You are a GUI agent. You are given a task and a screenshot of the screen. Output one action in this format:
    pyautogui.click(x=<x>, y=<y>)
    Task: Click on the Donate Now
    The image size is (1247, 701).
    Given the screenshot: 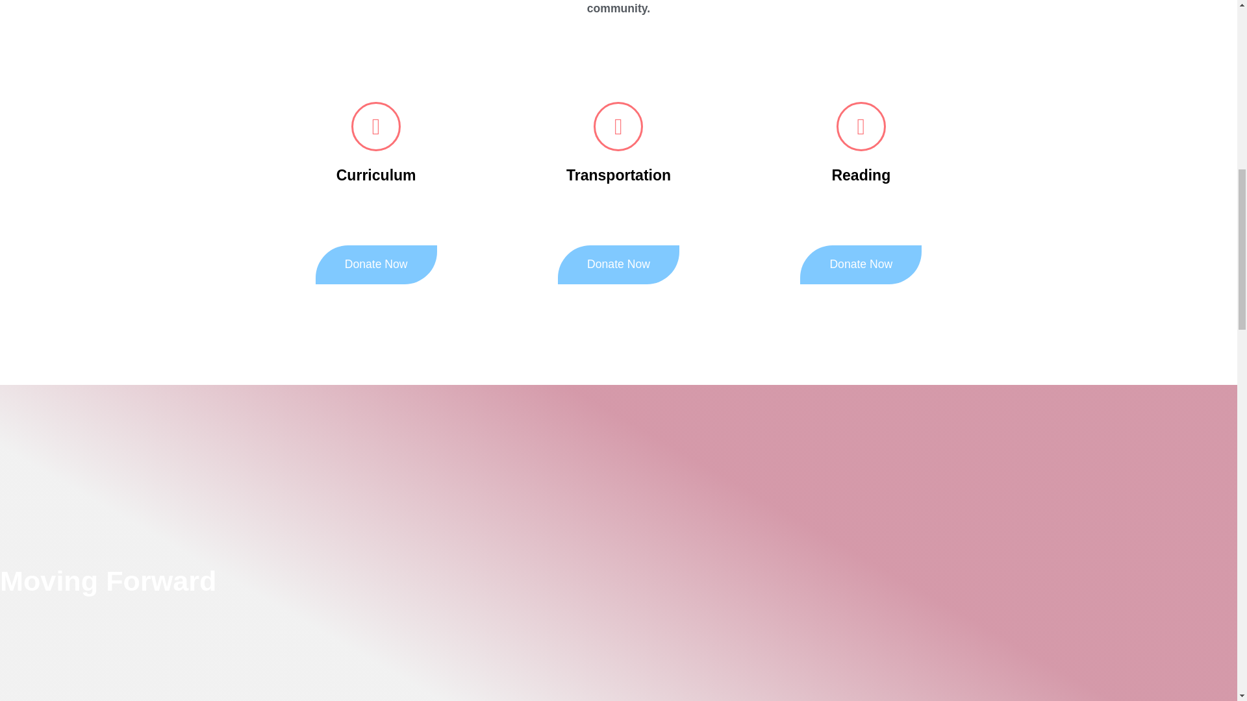 What is the action you would take?
    pyautogui.click(x=618, y=265)
    